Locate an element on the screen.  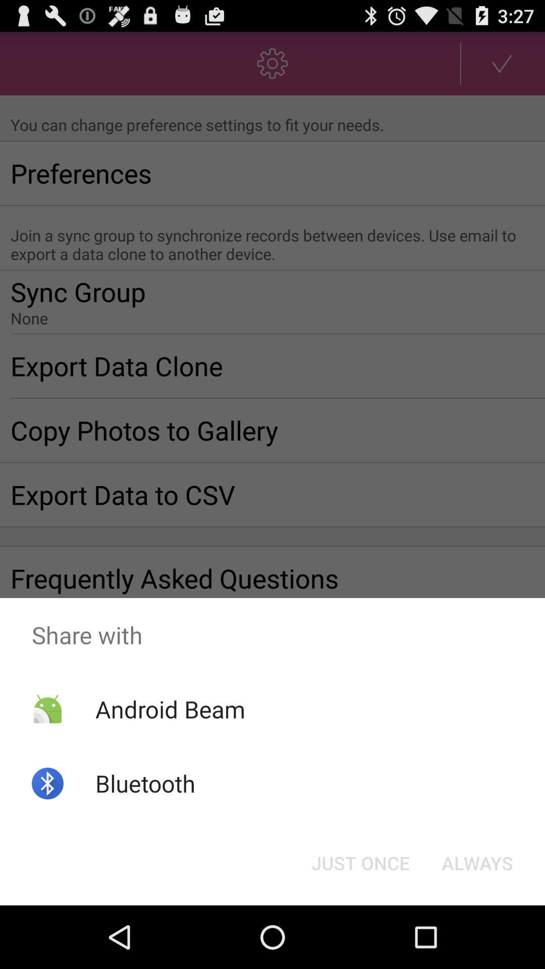
click button at the bottom is located at coordinates (360, 863).